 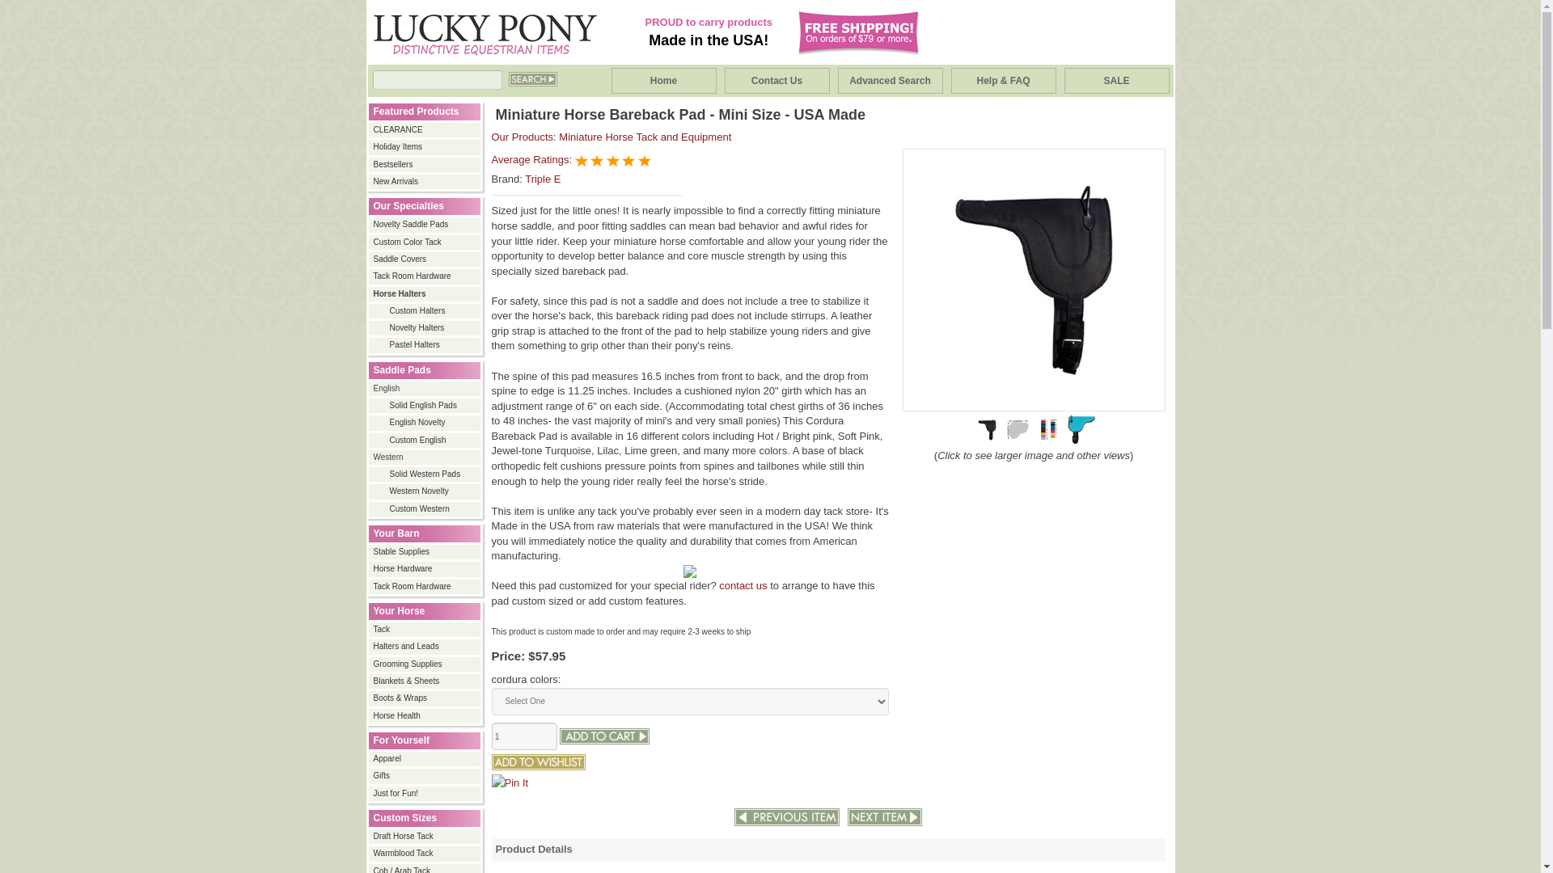 What do you see at coordinates (425, 440) in the screenshot?
I see `Custom English` at bounding box center [425, 440].